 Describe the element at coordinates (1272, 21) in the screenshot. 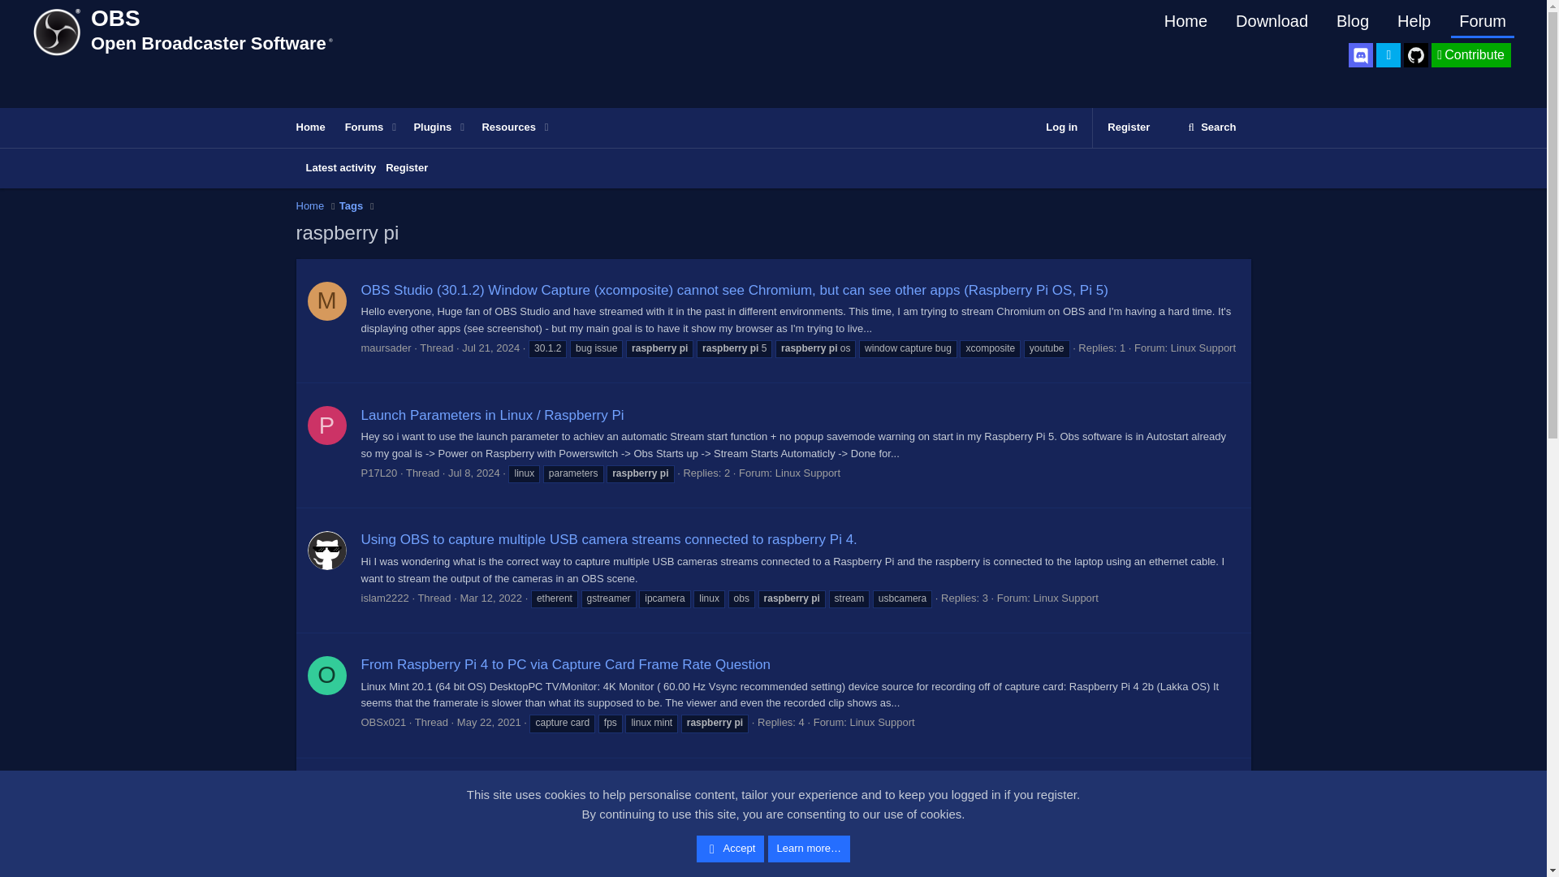

I see `Download` at that location.